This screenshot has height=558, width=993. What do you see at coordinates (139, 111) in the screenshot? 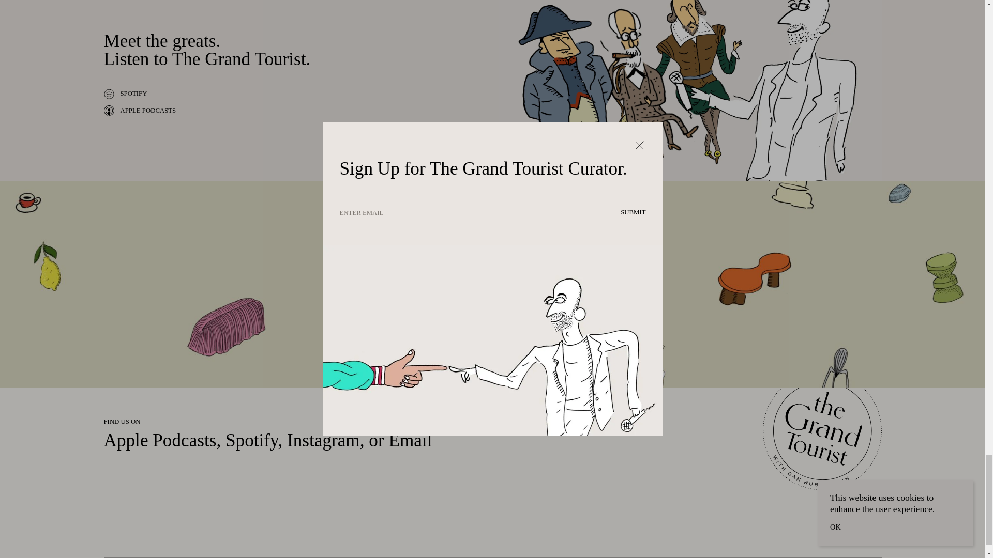
I see `APPLE PODCASTS` at bounding box center [139, 111].